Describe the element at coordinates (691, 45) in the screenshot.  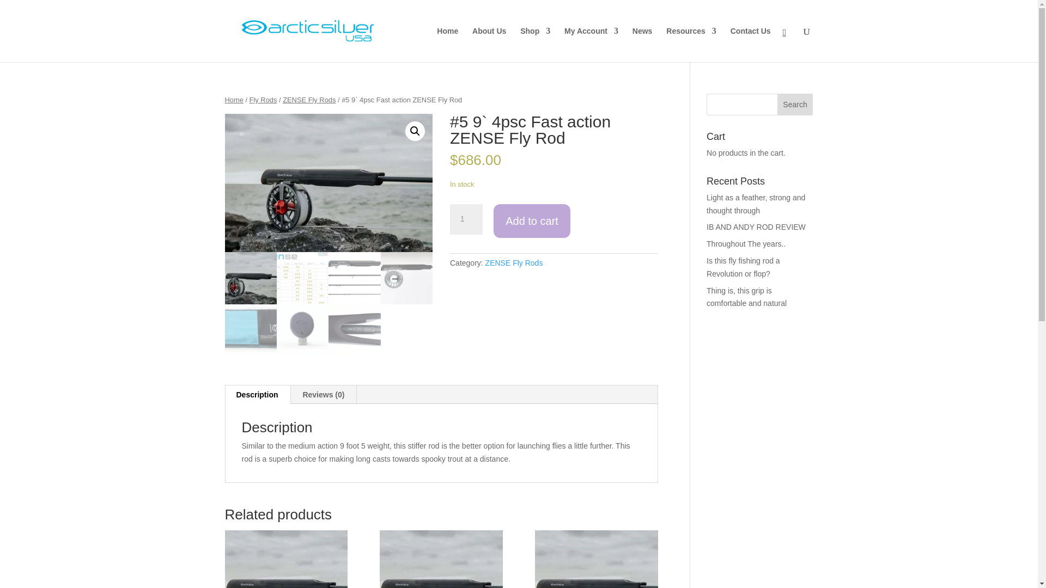
I see `Resources` at that location.